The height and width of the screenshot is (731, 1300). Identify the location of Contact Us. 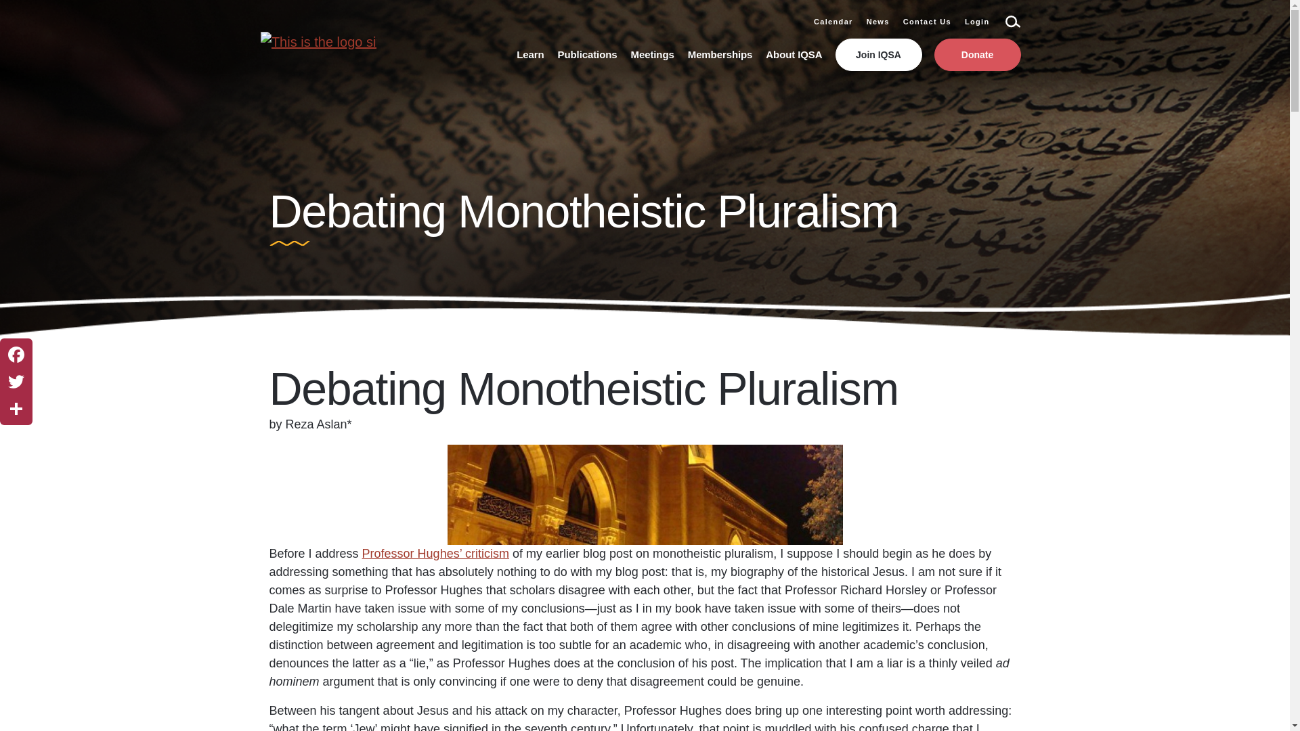
(928, 22).